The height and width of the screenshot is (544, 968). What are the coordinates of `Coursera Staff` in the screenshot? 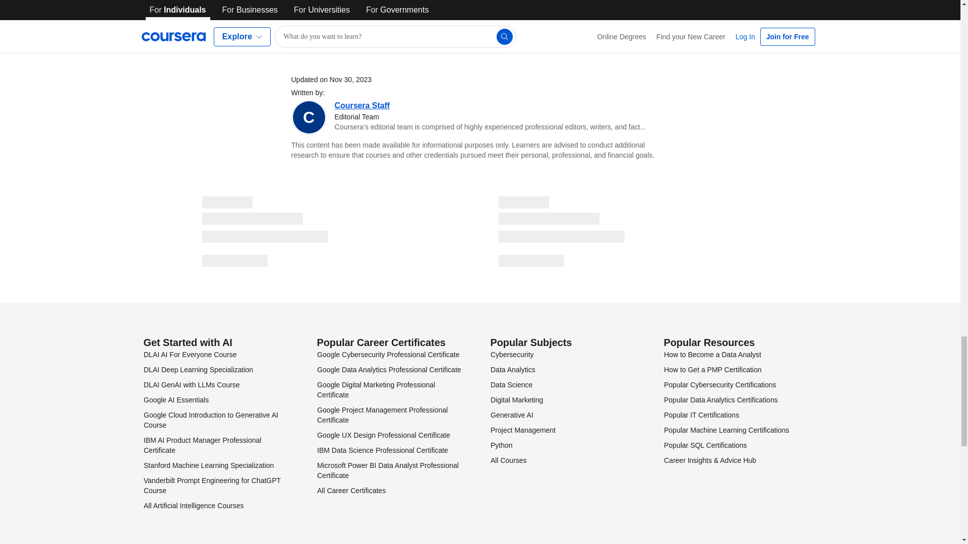 It's located at (362, 105).